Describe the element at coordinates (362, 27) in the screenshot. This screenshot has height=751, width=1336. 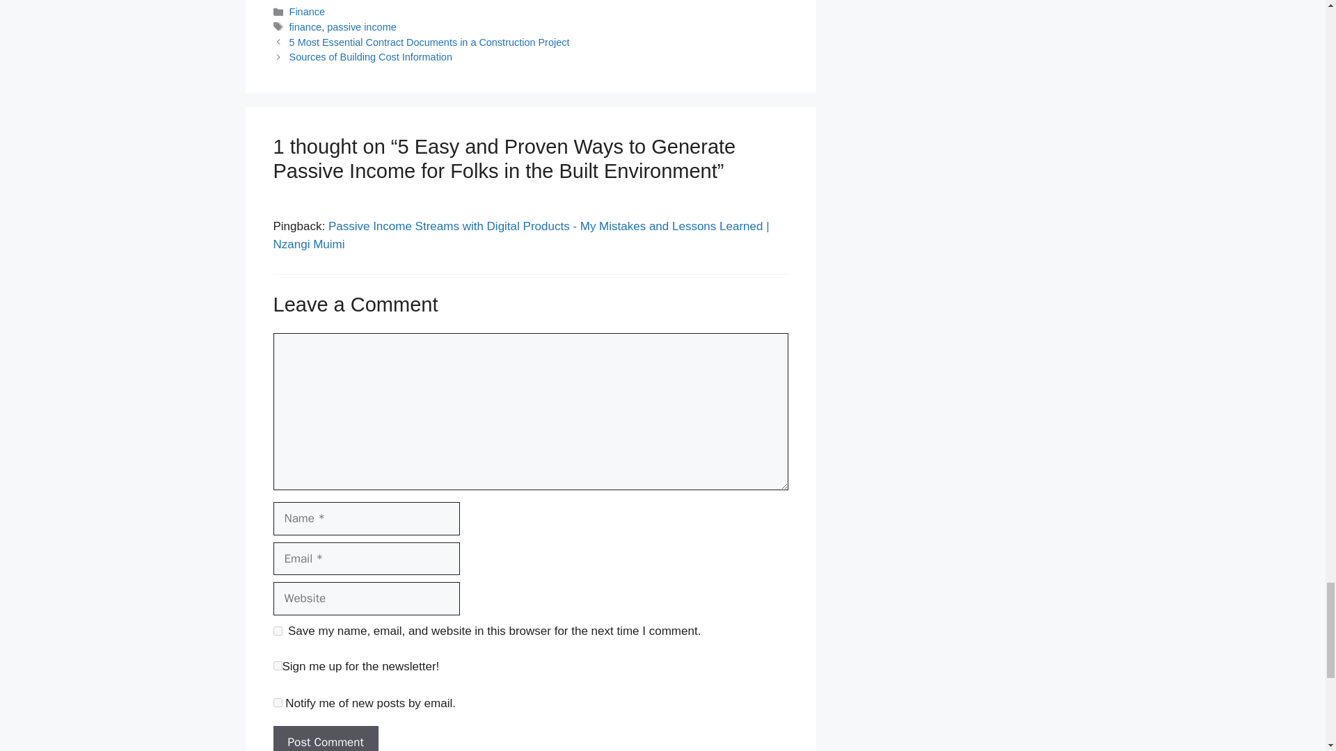
I see `passive income` at that location.